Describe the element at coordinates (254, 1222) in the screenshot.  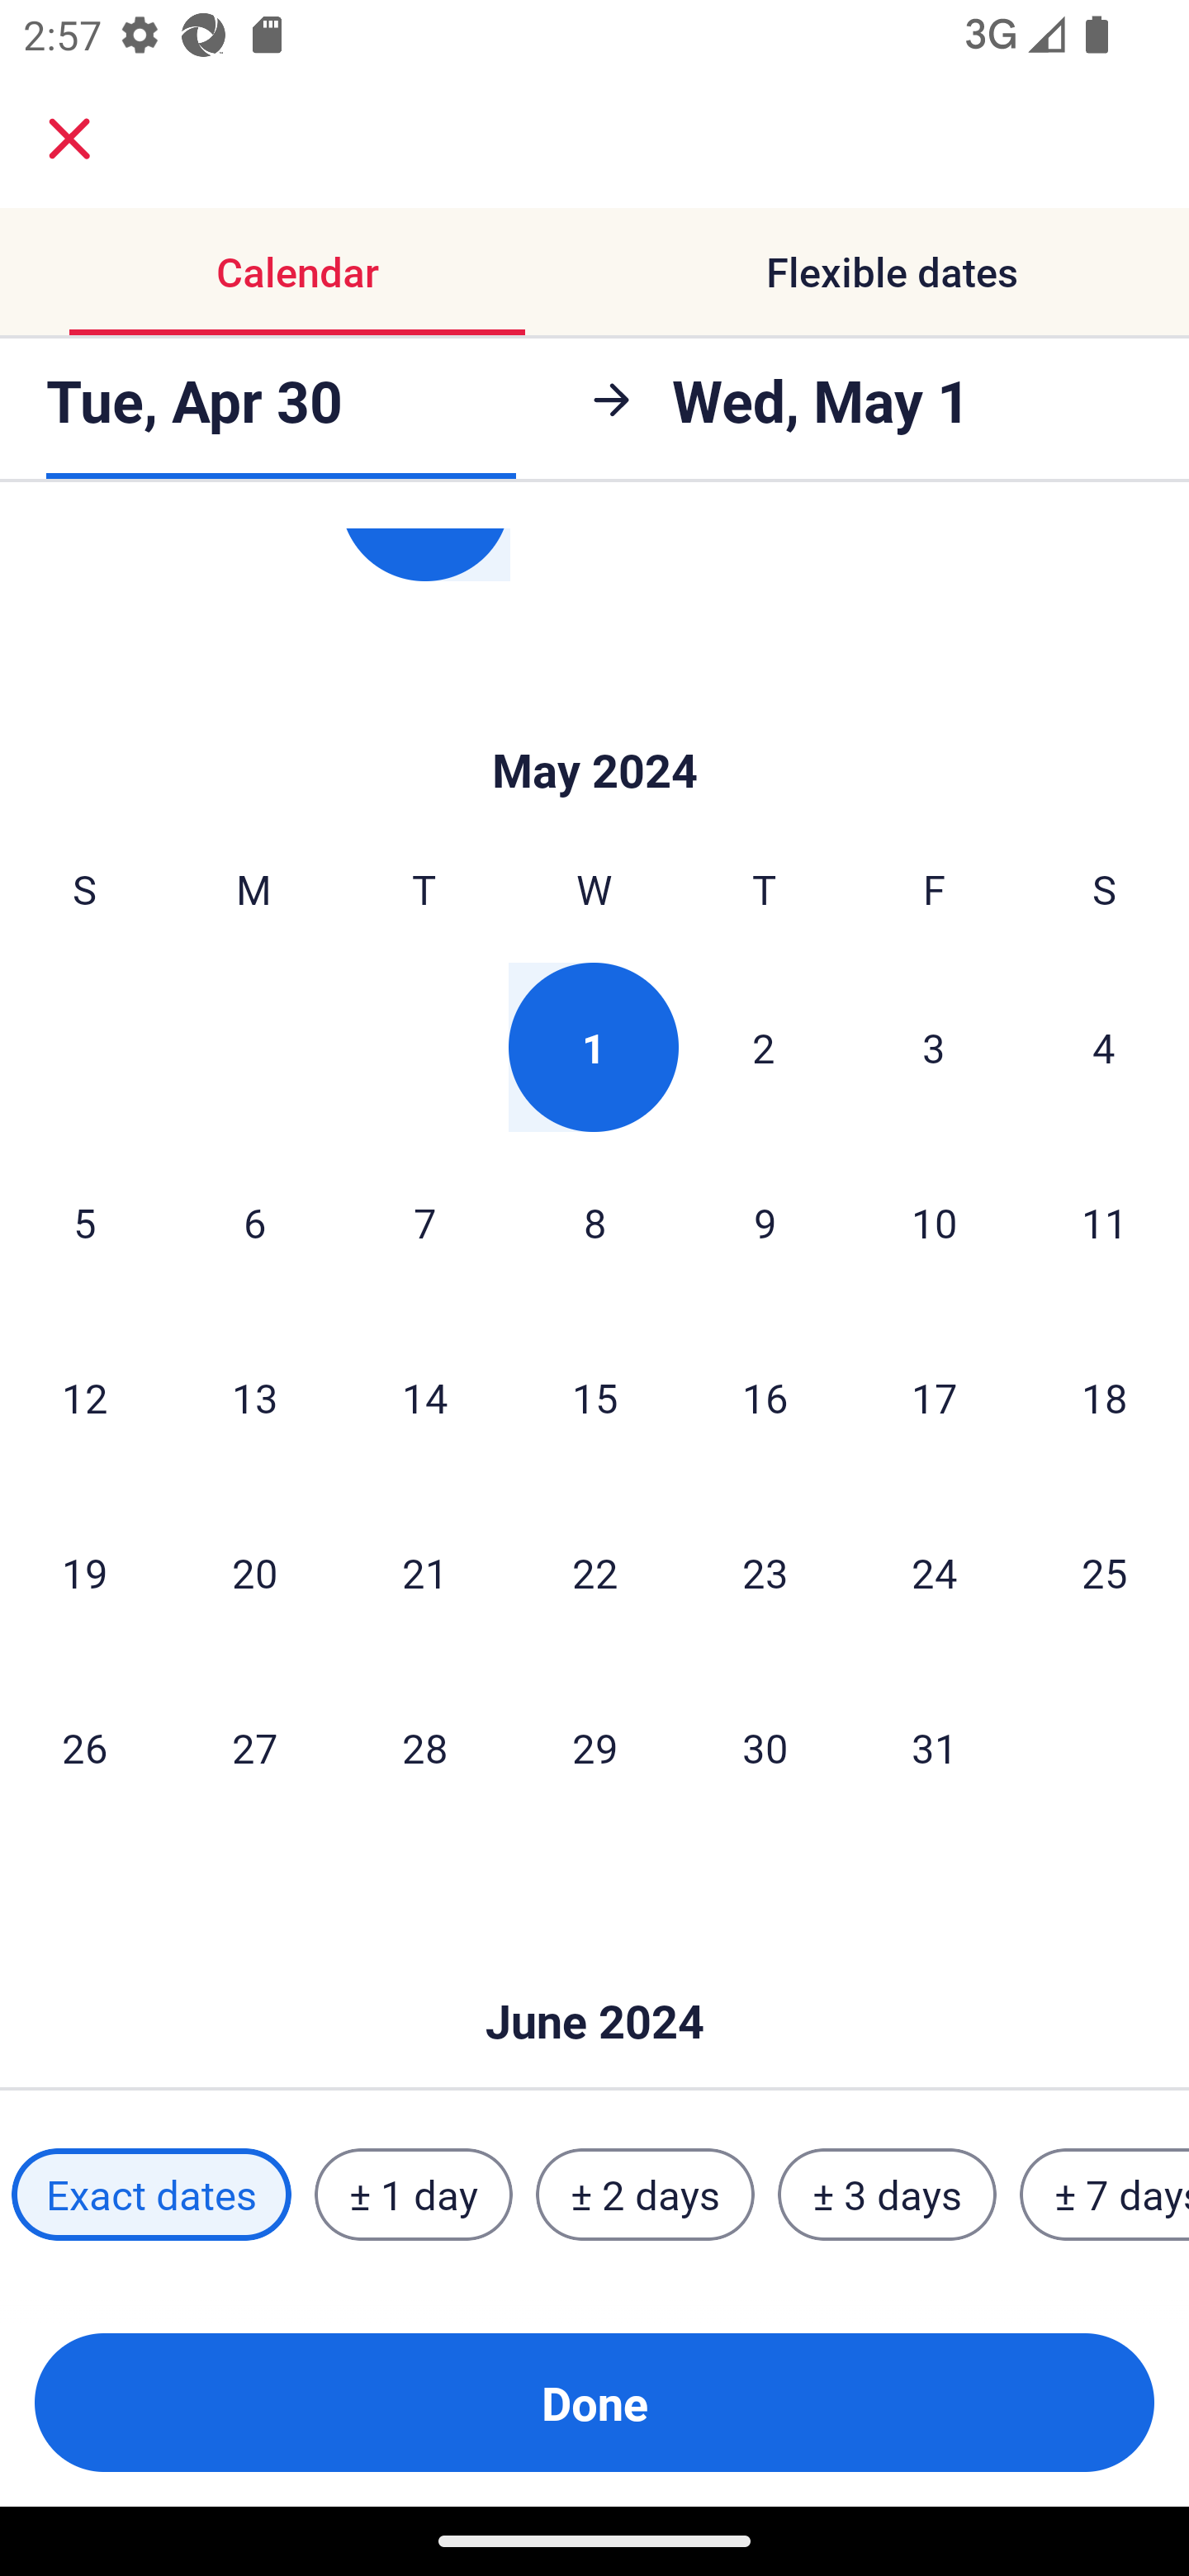
I see `6 Monday, May 6, 2024` at that location.